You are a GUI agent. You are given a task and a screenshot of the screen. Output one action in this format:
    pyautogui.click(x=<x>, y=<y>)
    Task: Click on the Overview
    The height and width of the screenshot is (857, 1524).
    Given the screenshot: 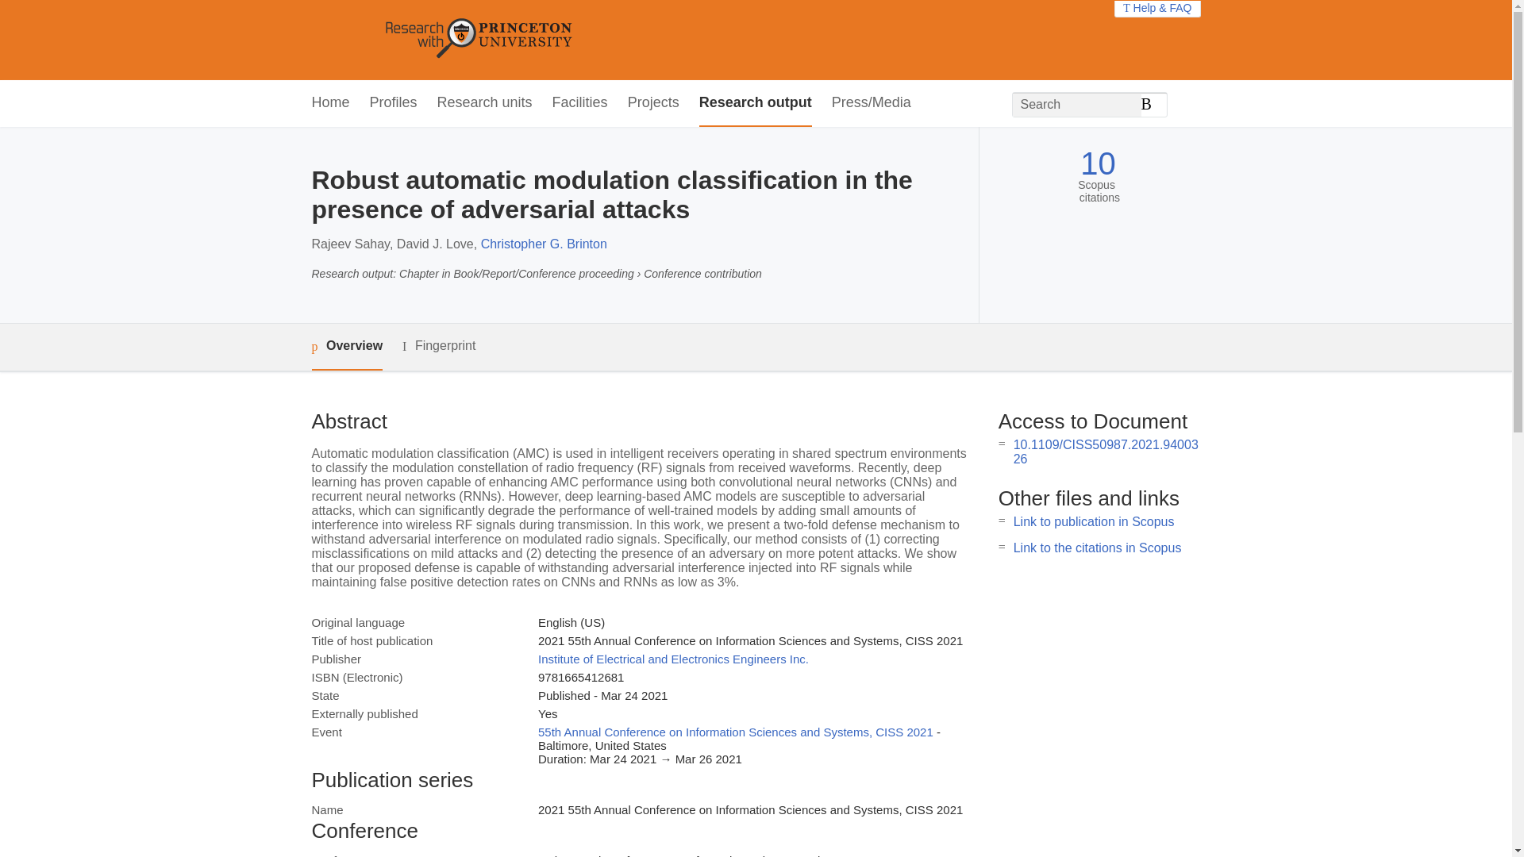 What is the action you would take?
    pyautogui.click(x=346, y=347)
    